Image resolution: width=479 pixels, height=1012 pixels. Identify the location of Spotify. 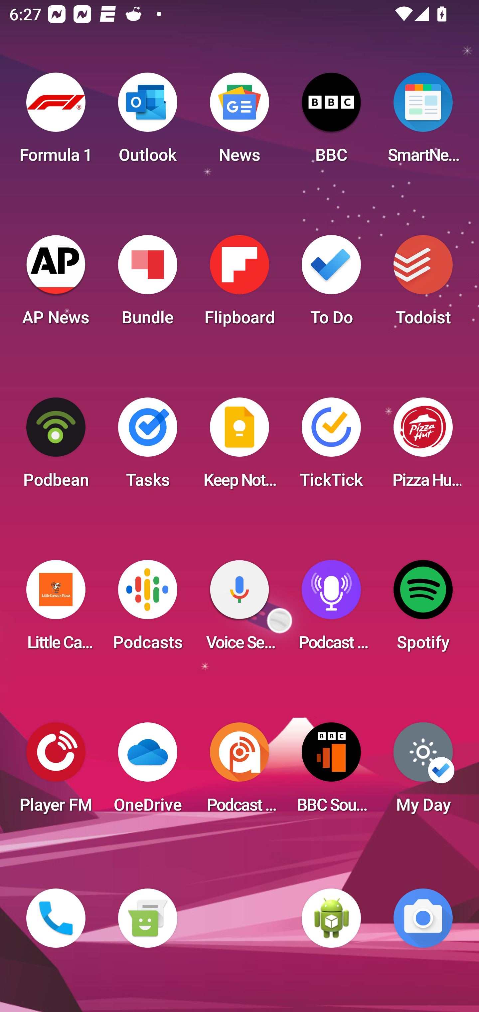
(423, 609).